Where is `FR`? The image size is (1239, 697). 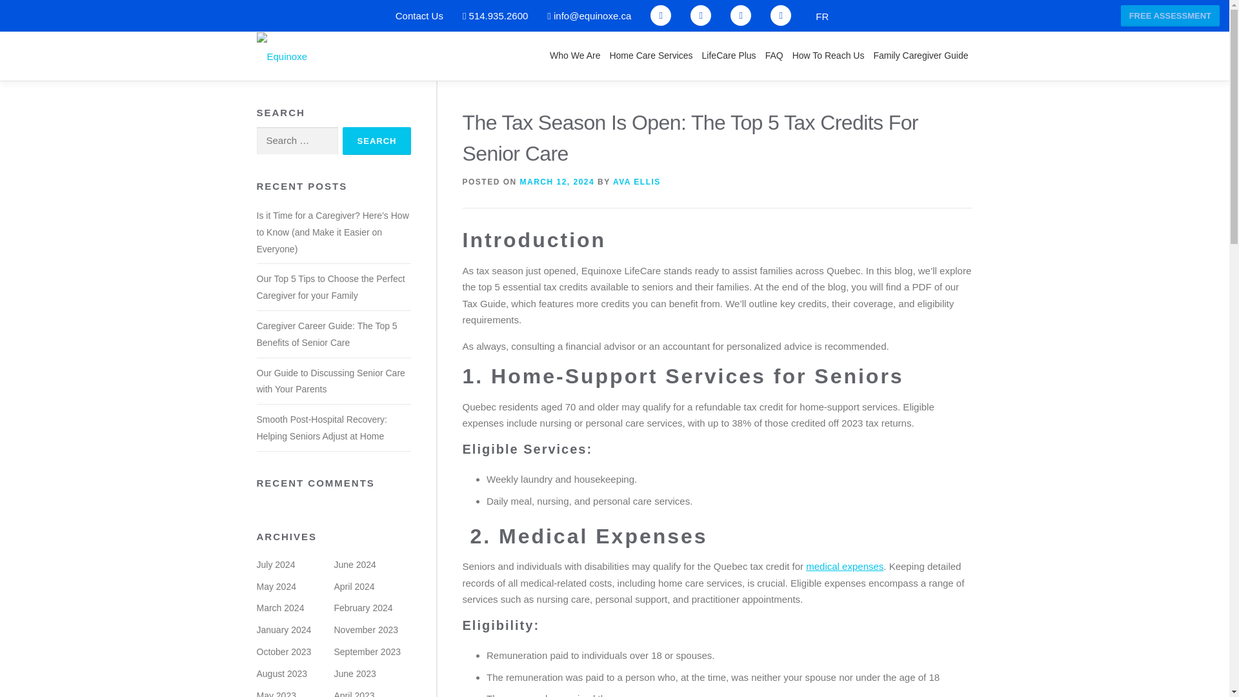
FR is located at coordinates (822, 15).